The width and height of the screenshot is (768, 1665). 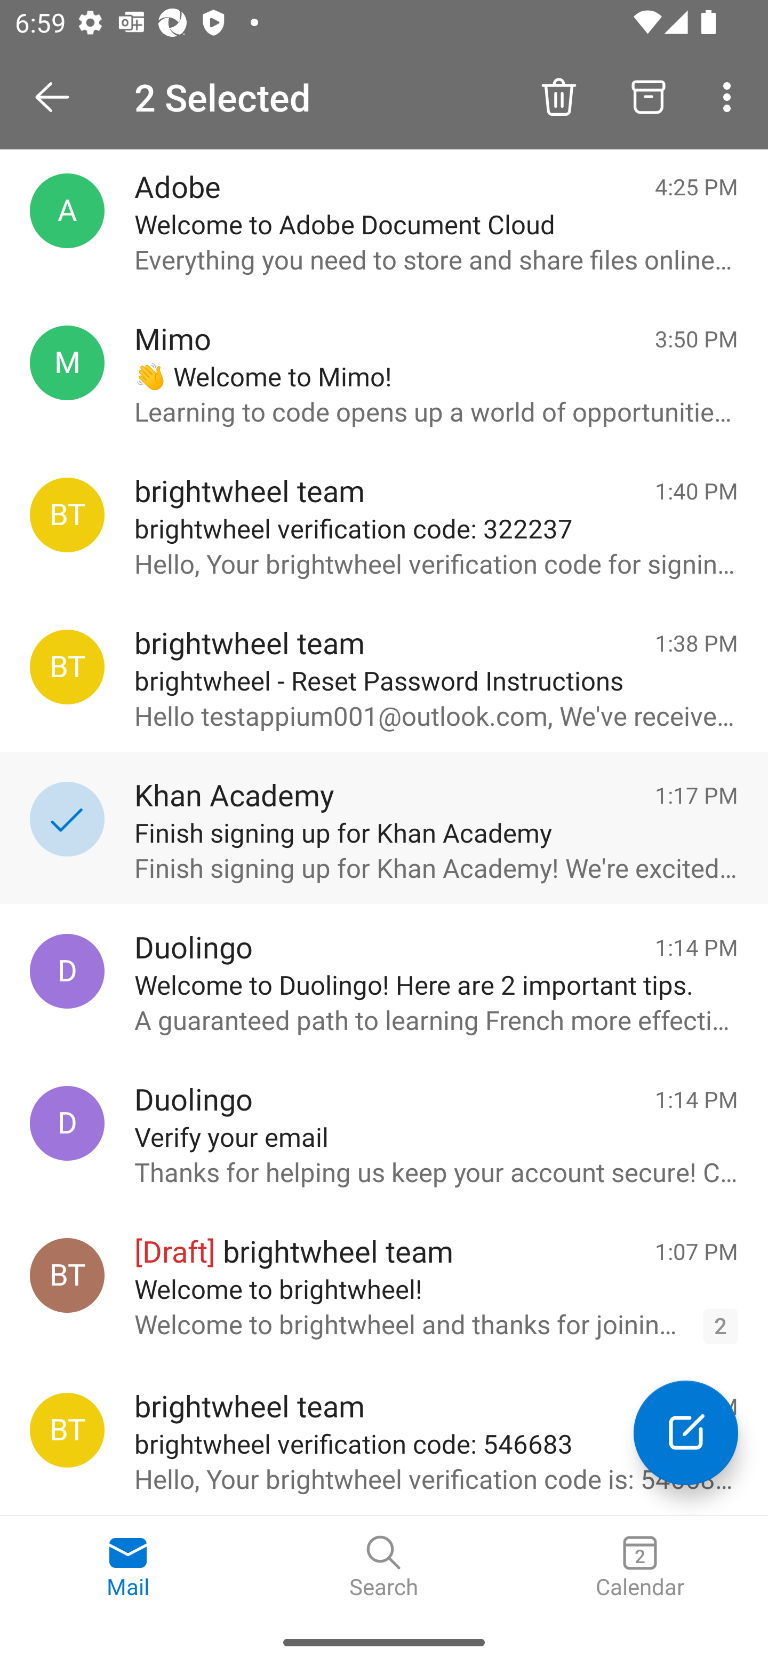 What do you see at coordinates (686, 1432) in the screenshot?
I see `Compose` at bounding box center [686, 1432].